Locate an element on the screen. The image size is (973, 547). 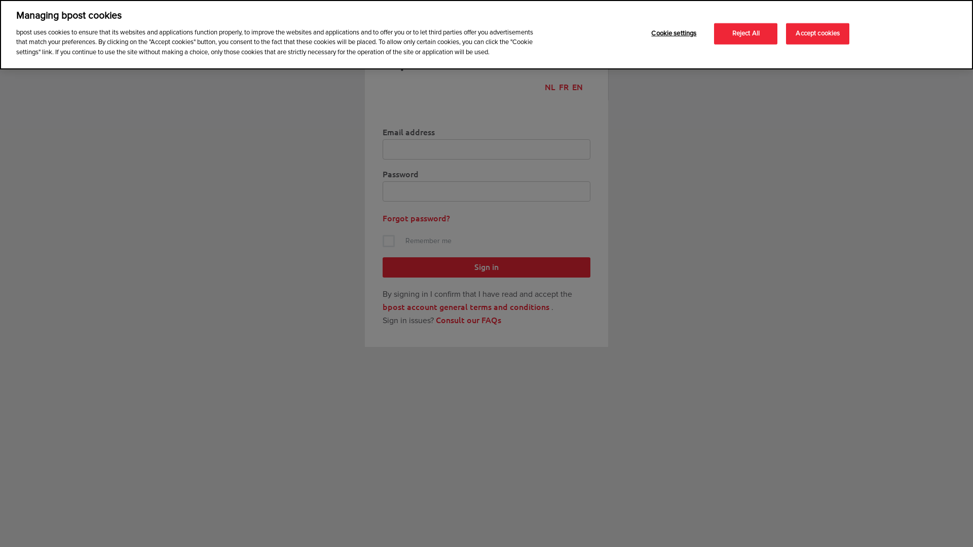
EN is located at coordinates (578, 87).